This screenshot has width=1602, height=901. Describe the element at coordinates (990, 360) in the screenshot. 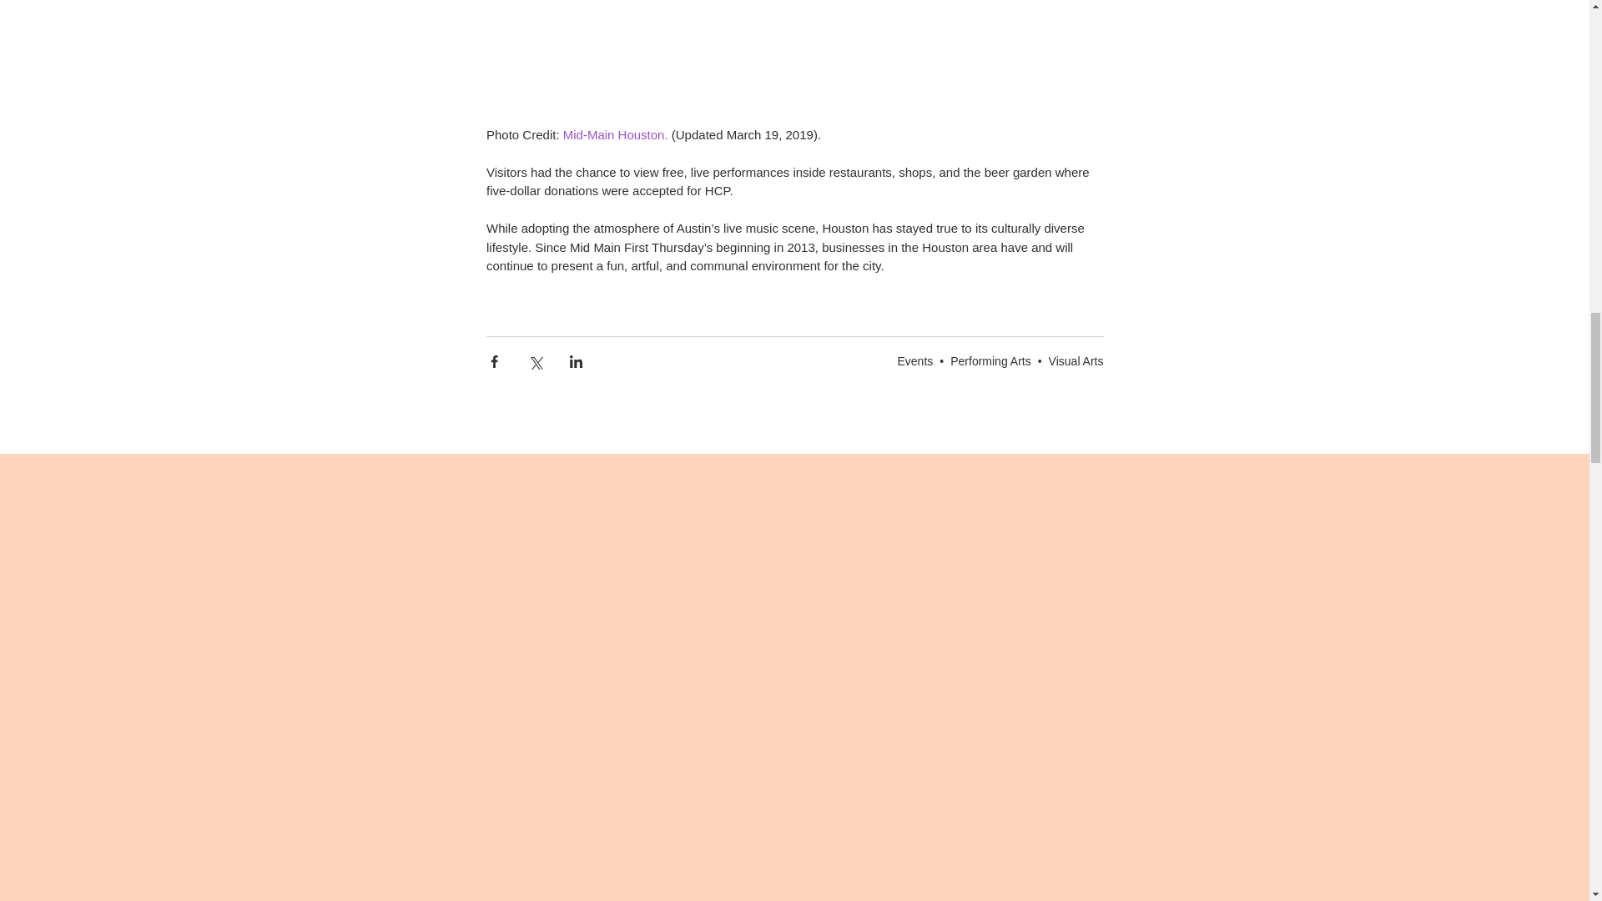

I see `Performing Arts` at that location.